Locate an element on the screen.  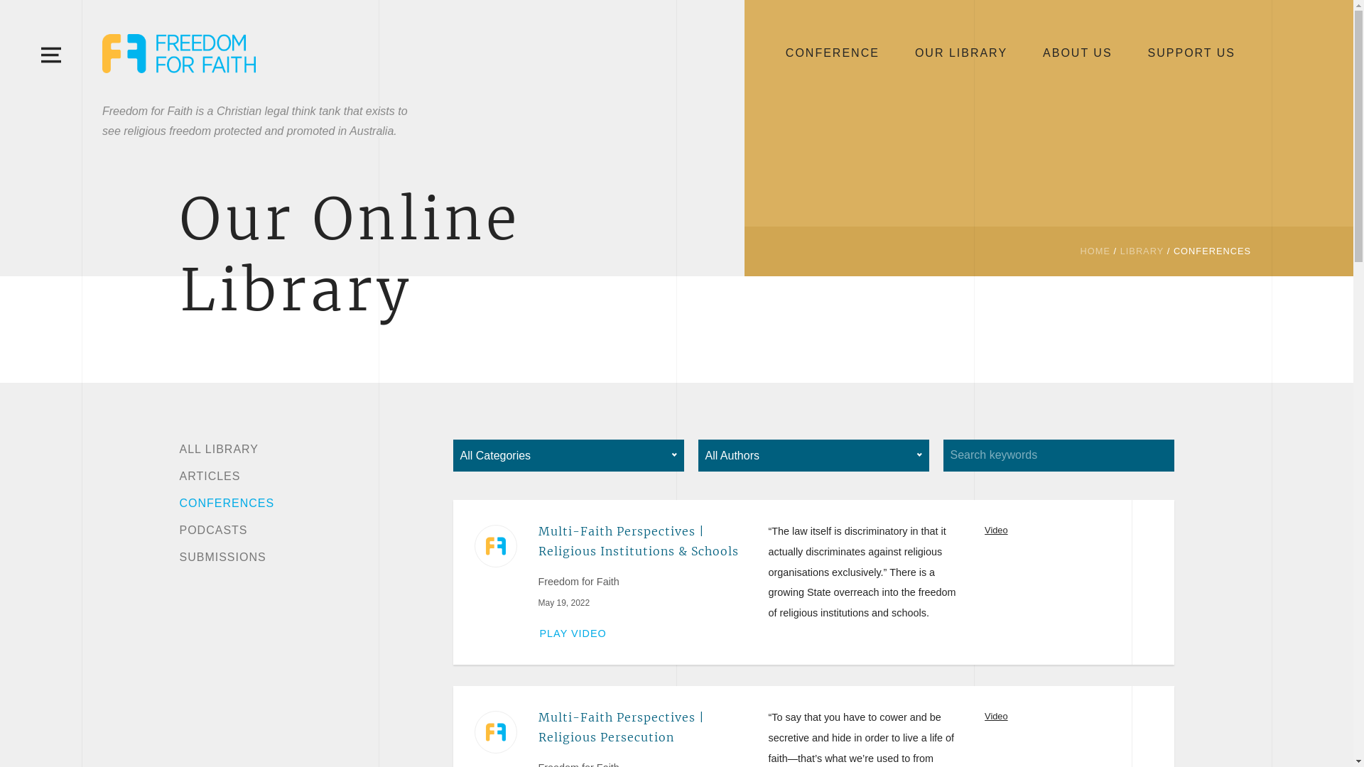
SUBMISSIONS is located at coordinates (222, 557).